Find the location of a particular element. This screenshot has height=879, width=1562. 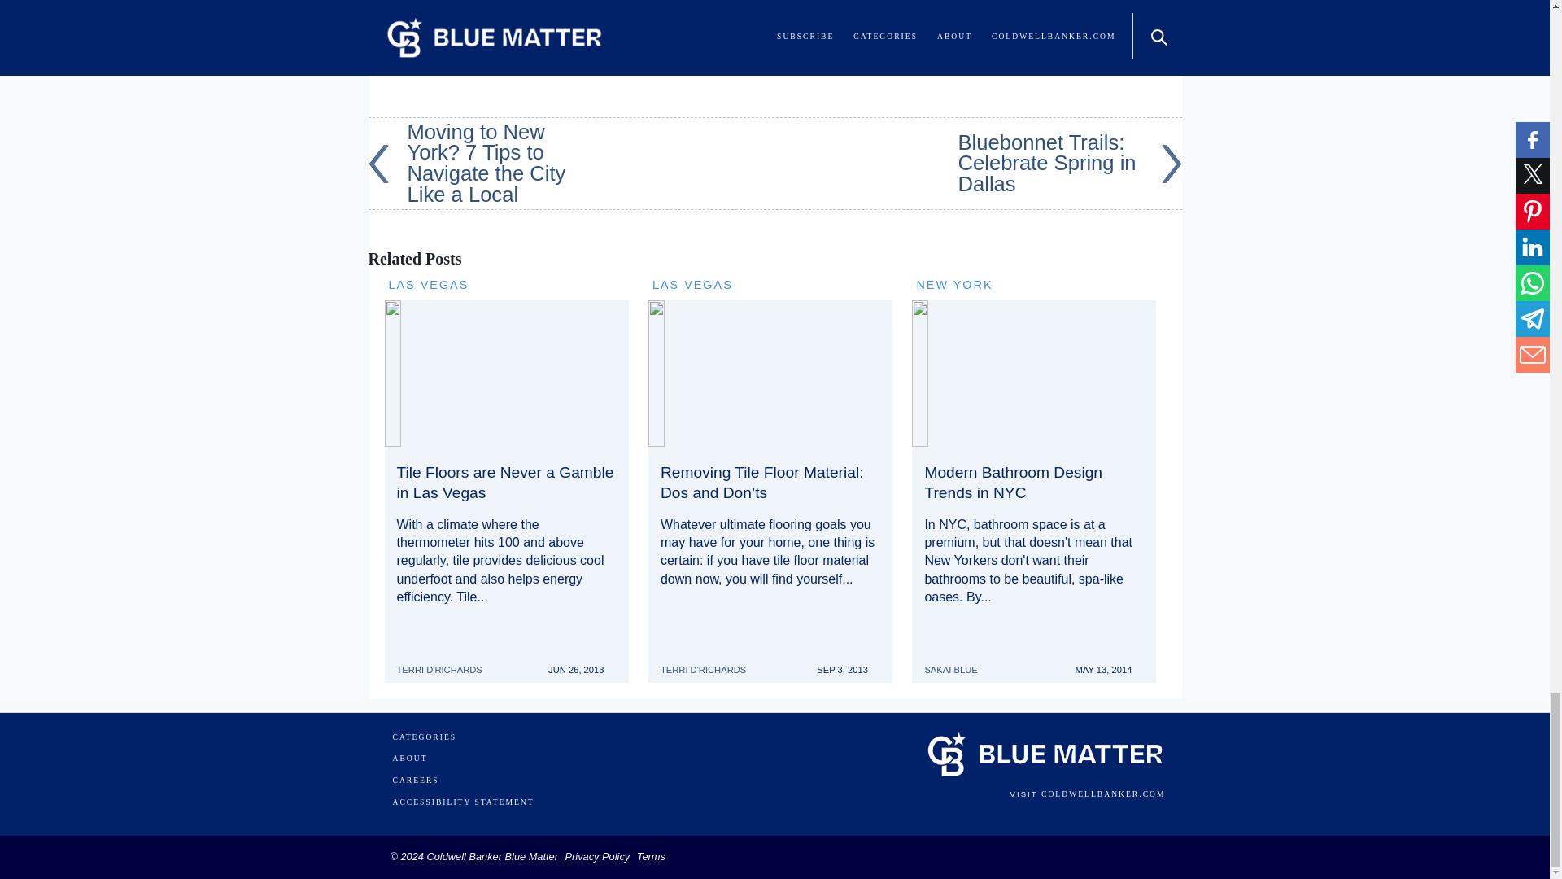

TERRI D'RICHARDS is located at coordinates (446, 662).